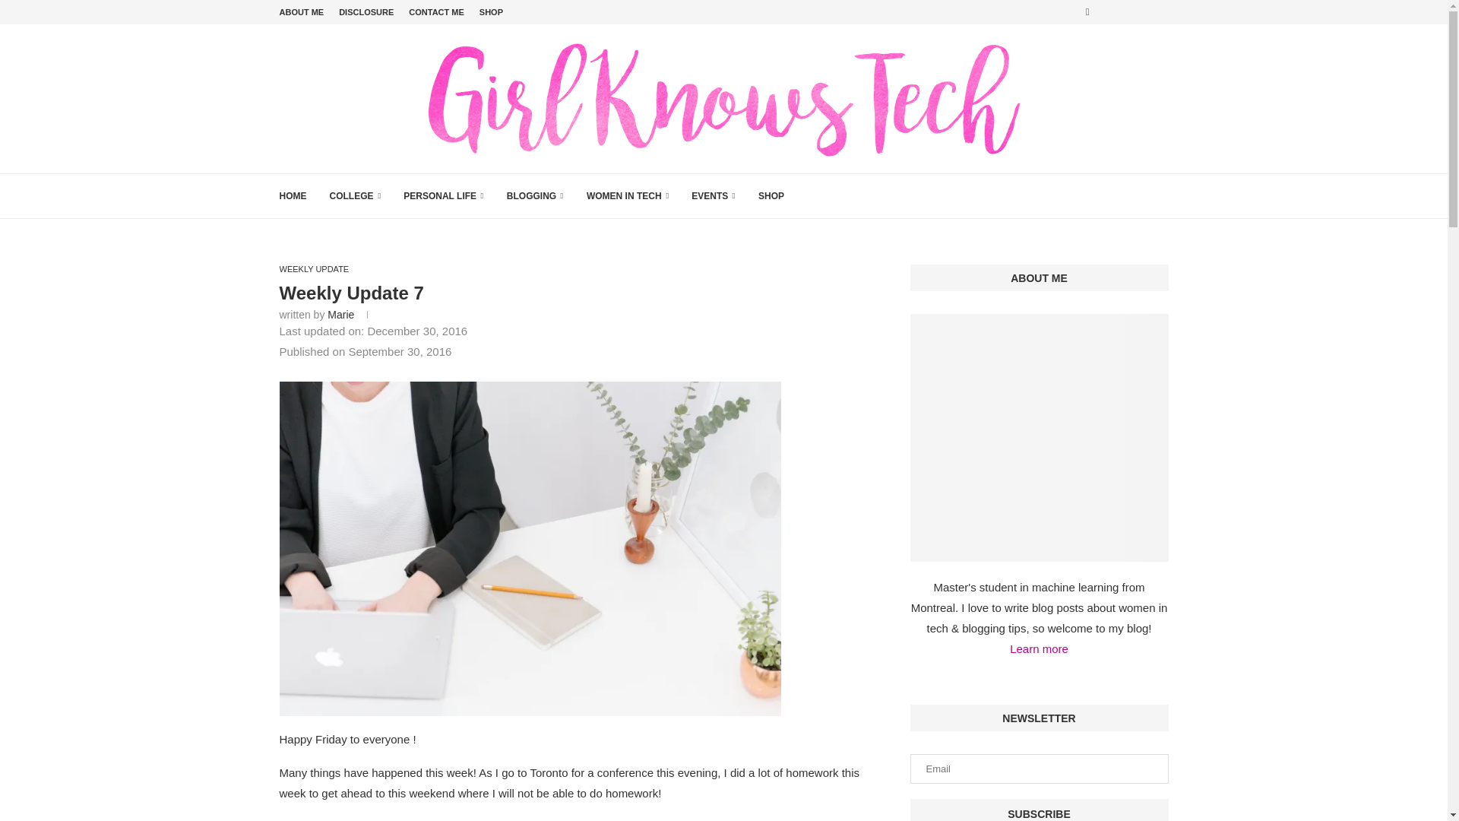 This screenshot has width=1459, height=821. What do you see at coordinates (1040, 810) in the screenshot?
I see `Subscribe` at bounding box center [1040, 810].